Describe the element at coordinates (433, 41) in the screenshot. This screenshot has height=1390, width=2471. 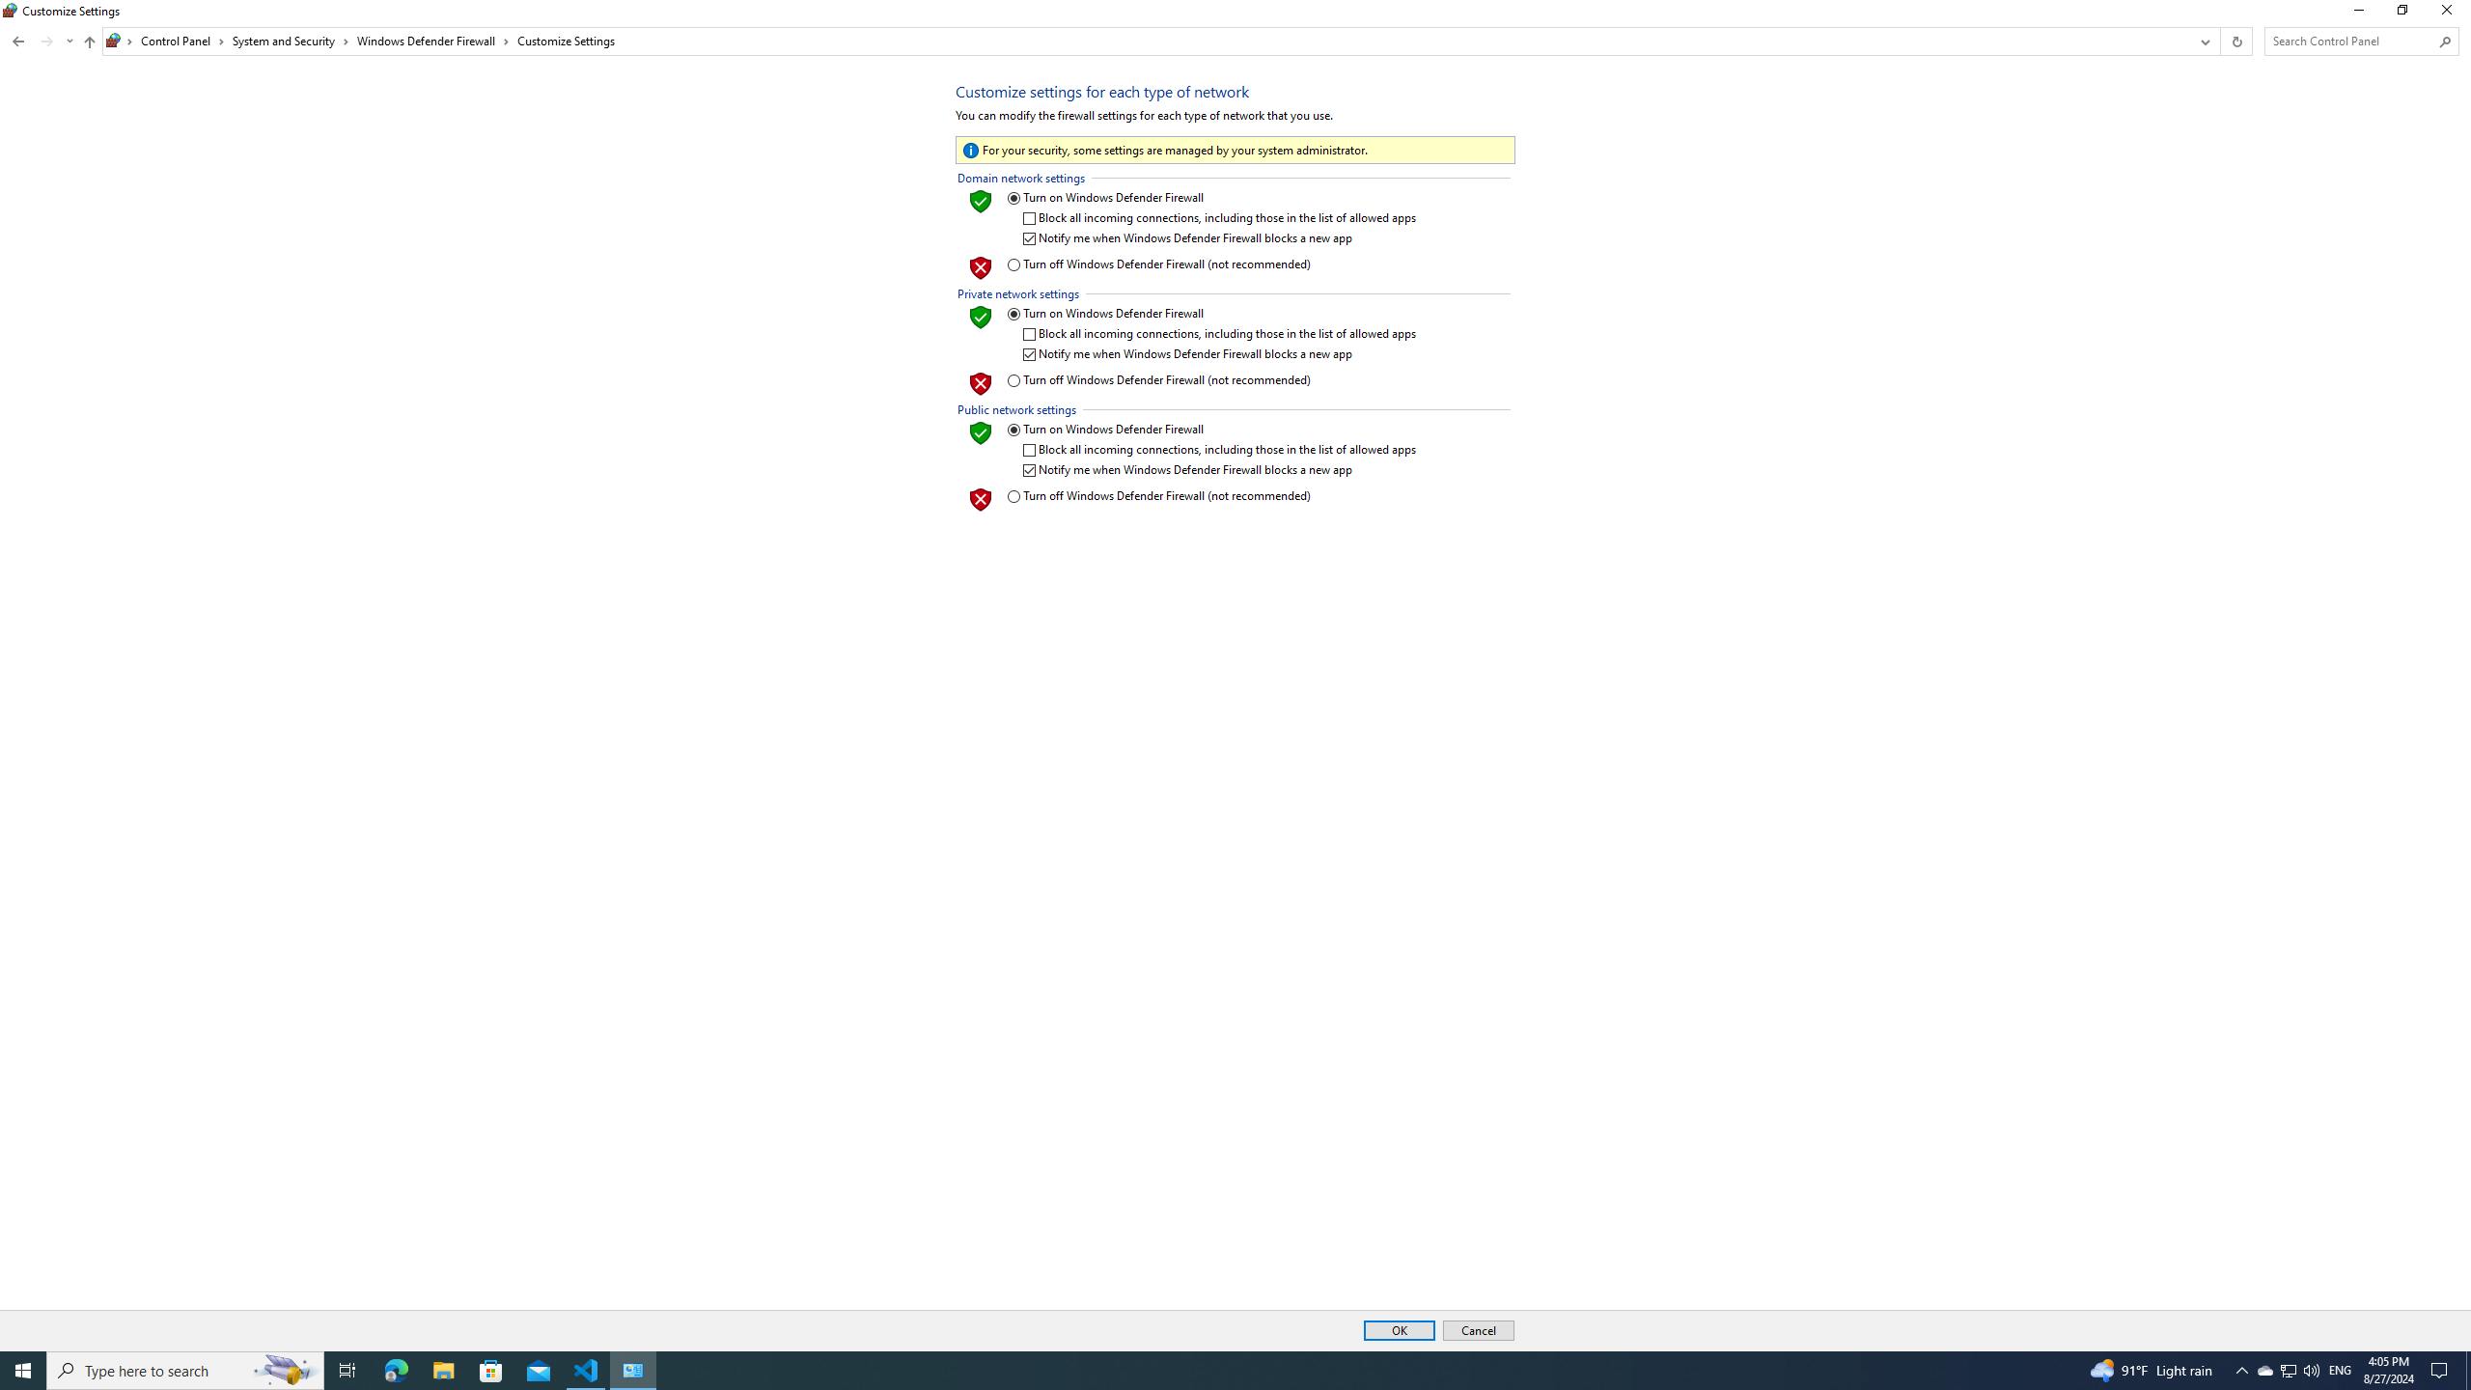
I see `Windows Defender Firewall` at that location.